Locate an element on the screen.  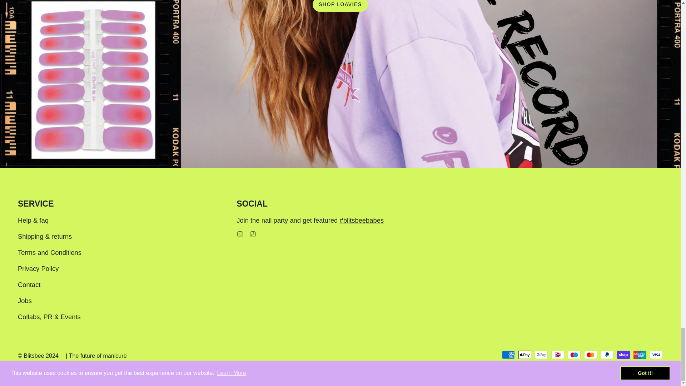
Union Pay is located at coordinates (640, 355).